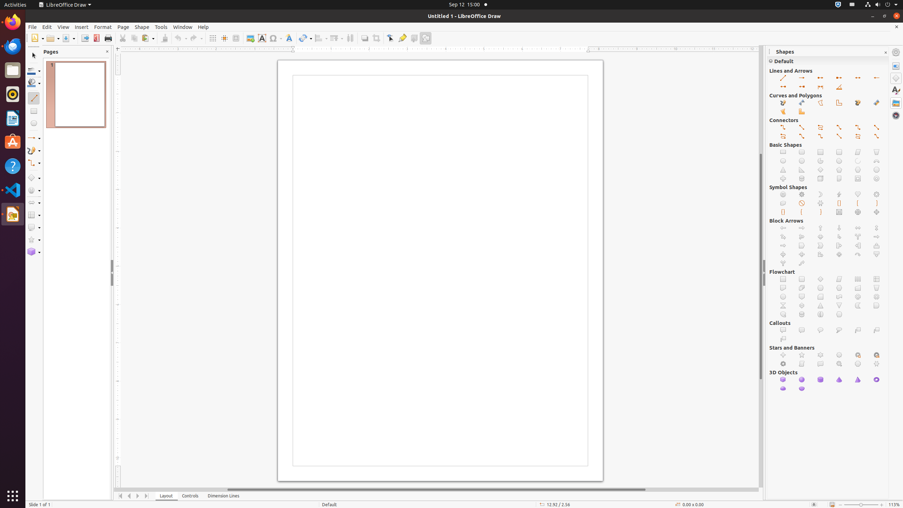 The width and height of the screenshot is (903, 508). What do you see at coordinates (896, 115) in the screenshot?
I see `Navigator` at bounding box center [896, 115].